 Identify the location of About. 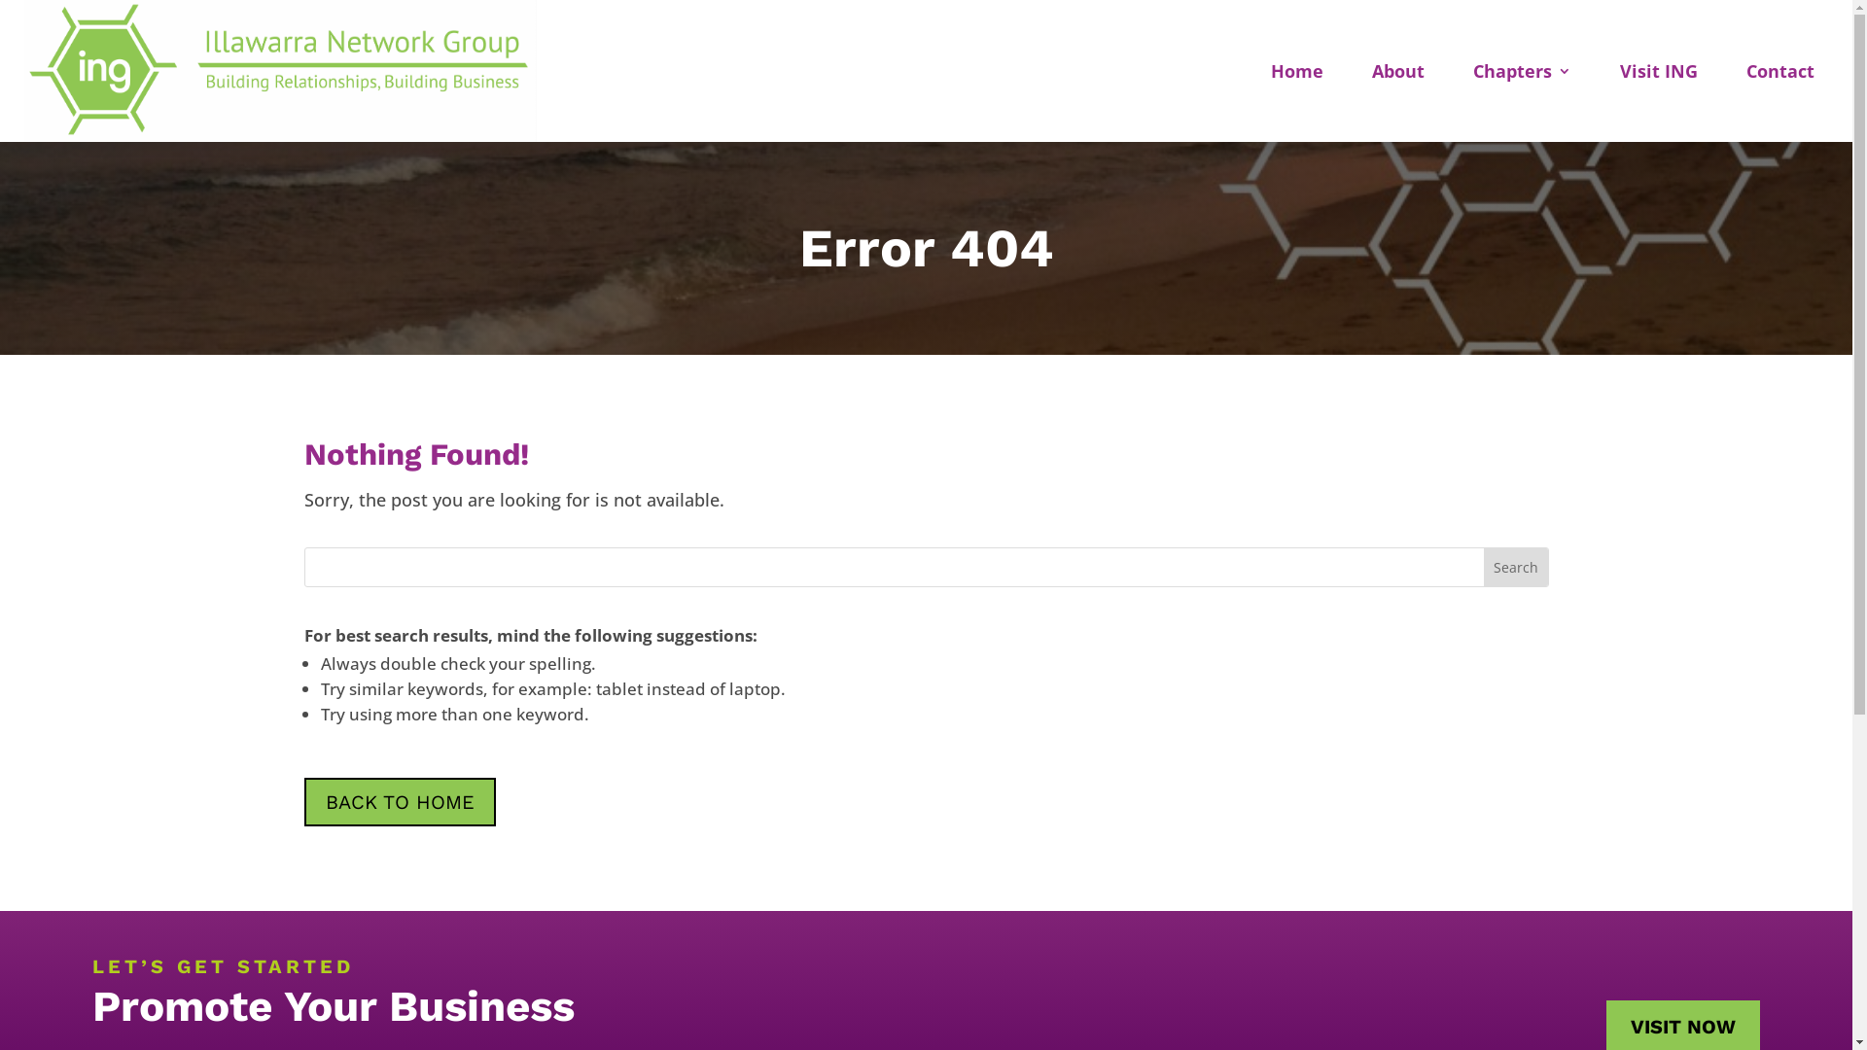
(1398, 71).